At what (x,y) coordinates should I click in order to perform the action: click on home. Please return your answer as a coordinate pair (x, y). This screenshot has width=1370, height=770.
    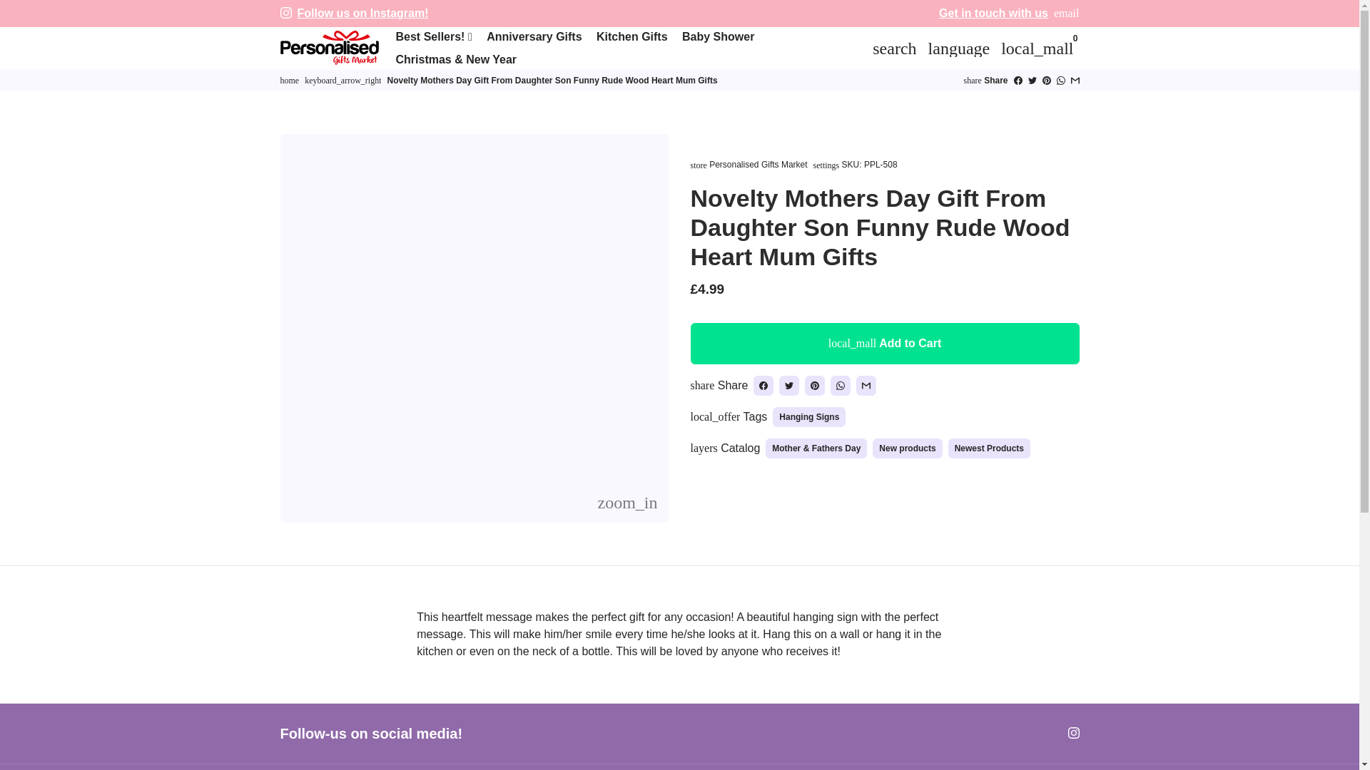
    Looking at the image, I should click on (288, 80).